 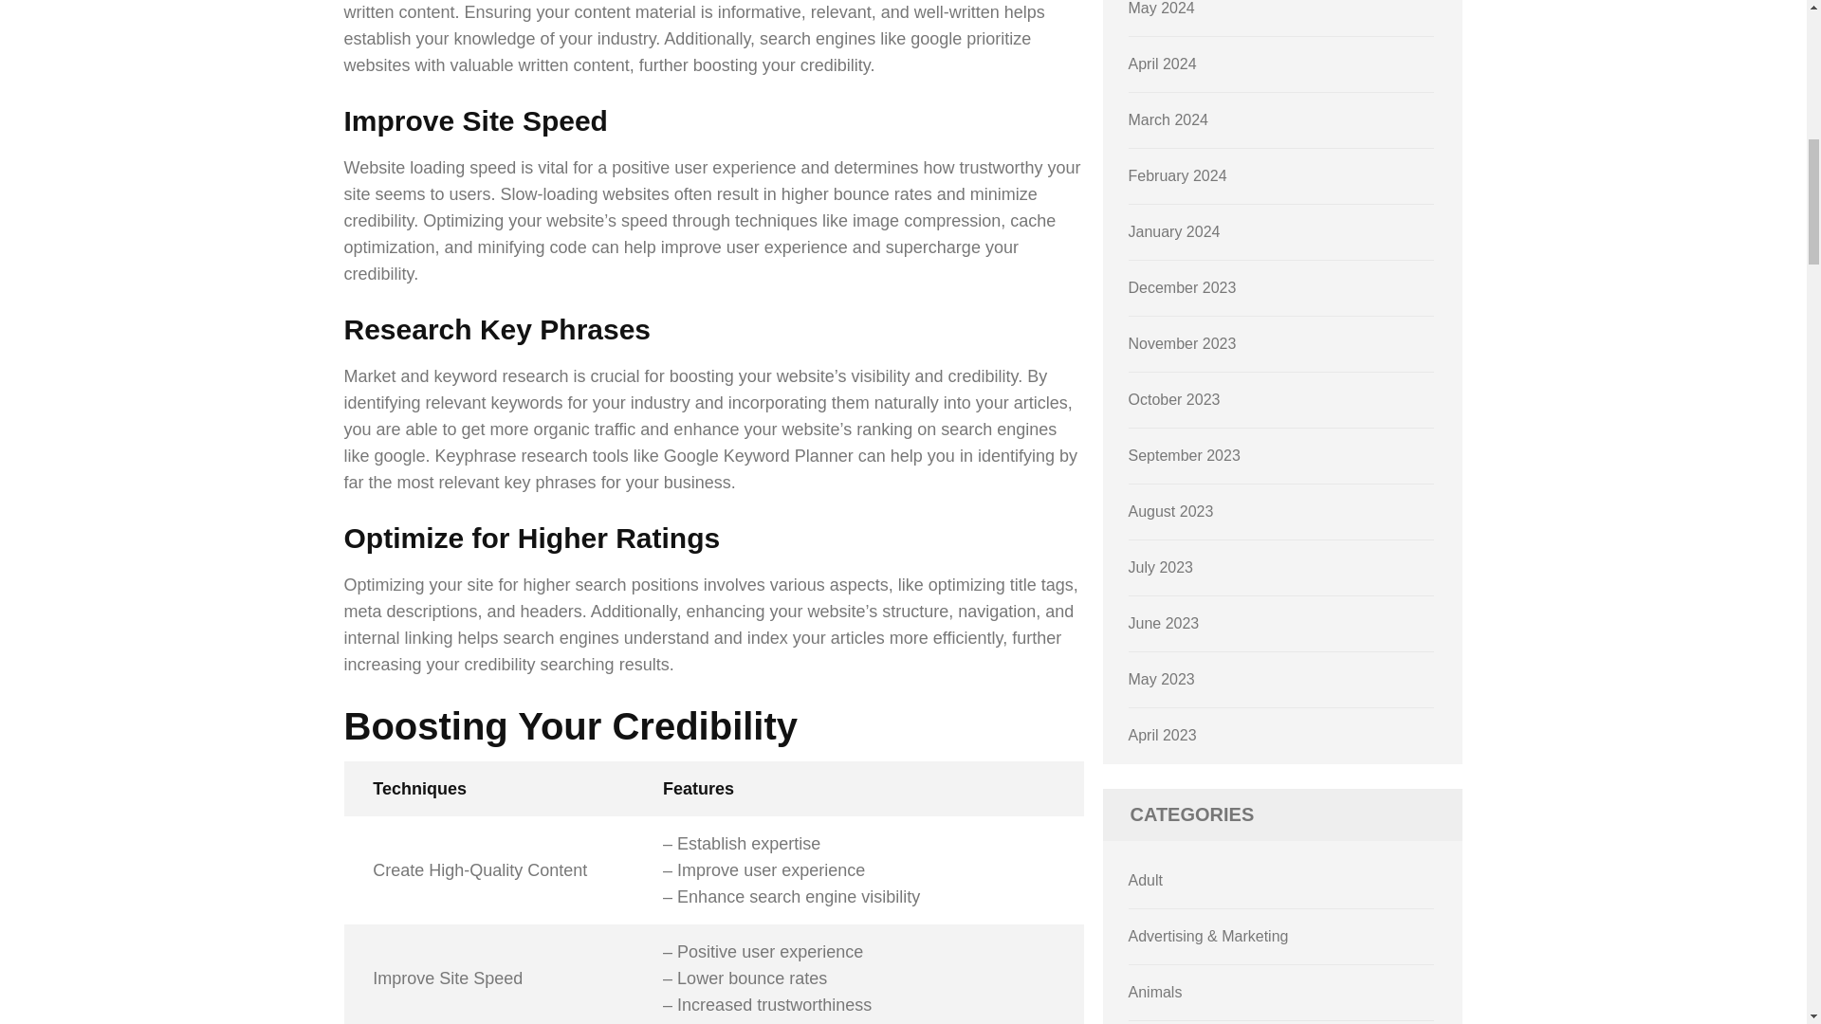 I want to click on November 2023, so click(x=1182, y=343).